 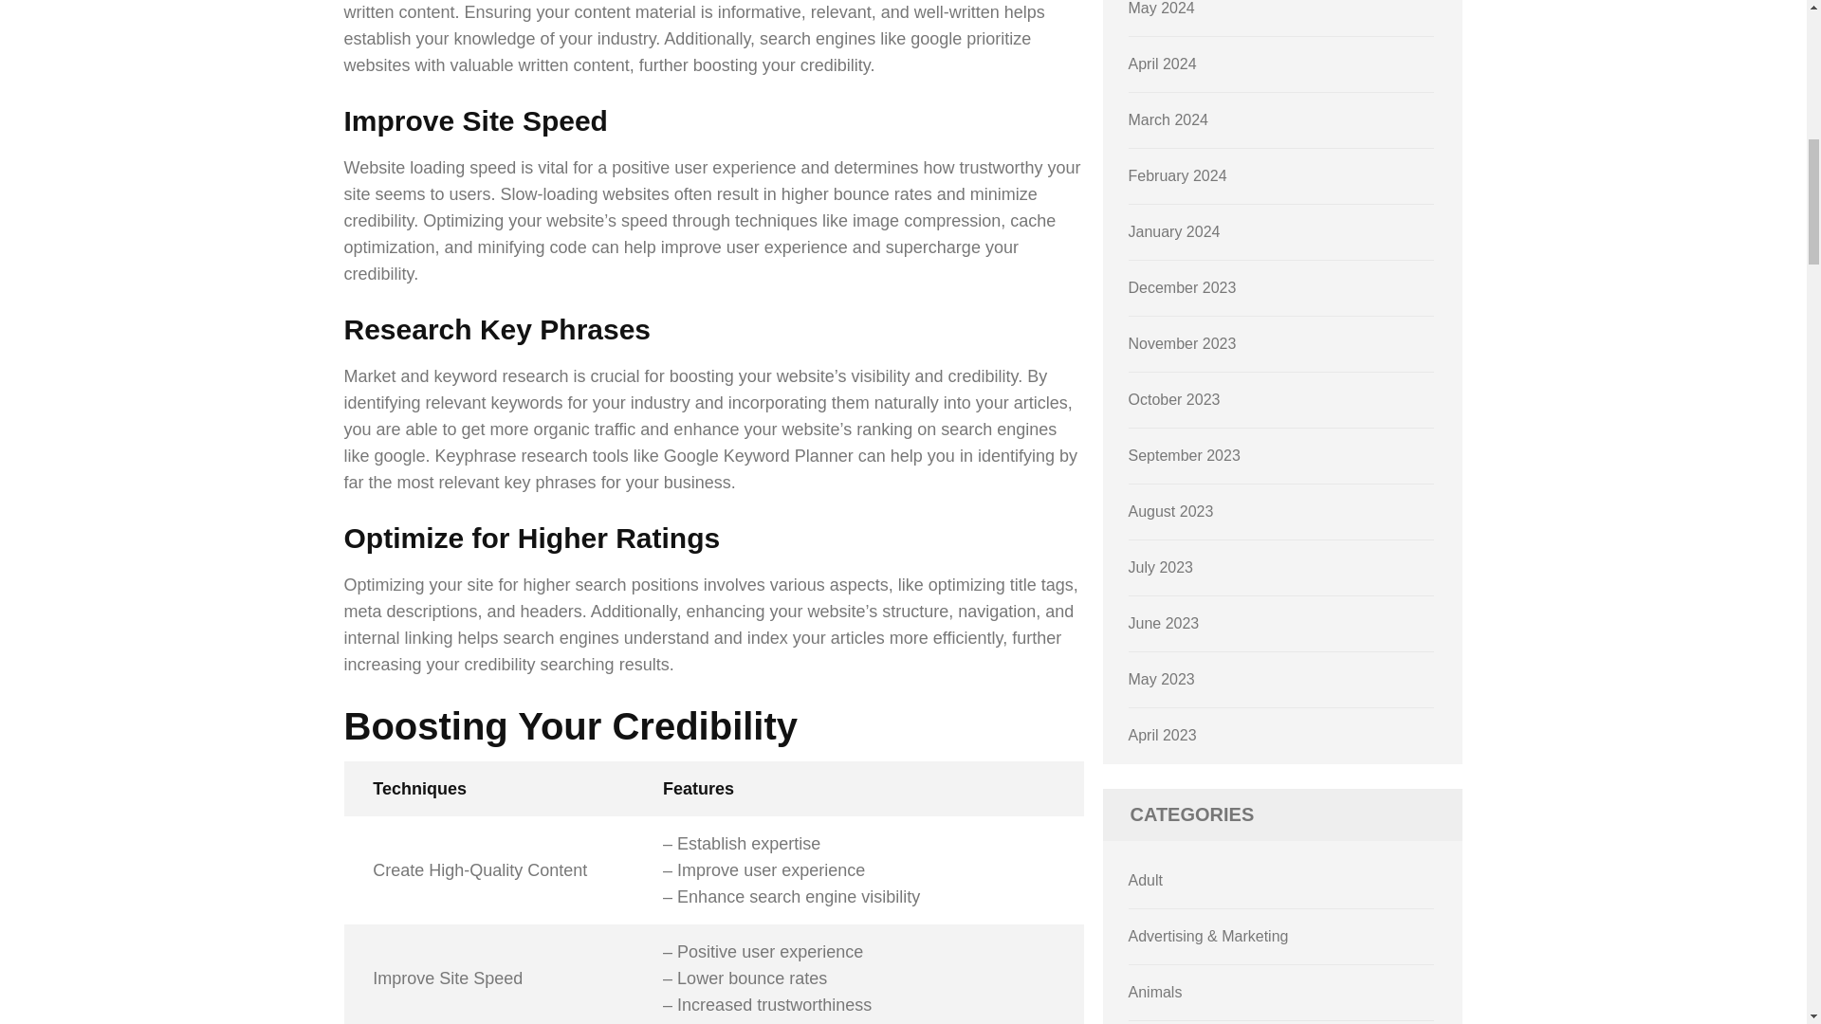 I want to click on November 2023, so click(x=1182, y=343).